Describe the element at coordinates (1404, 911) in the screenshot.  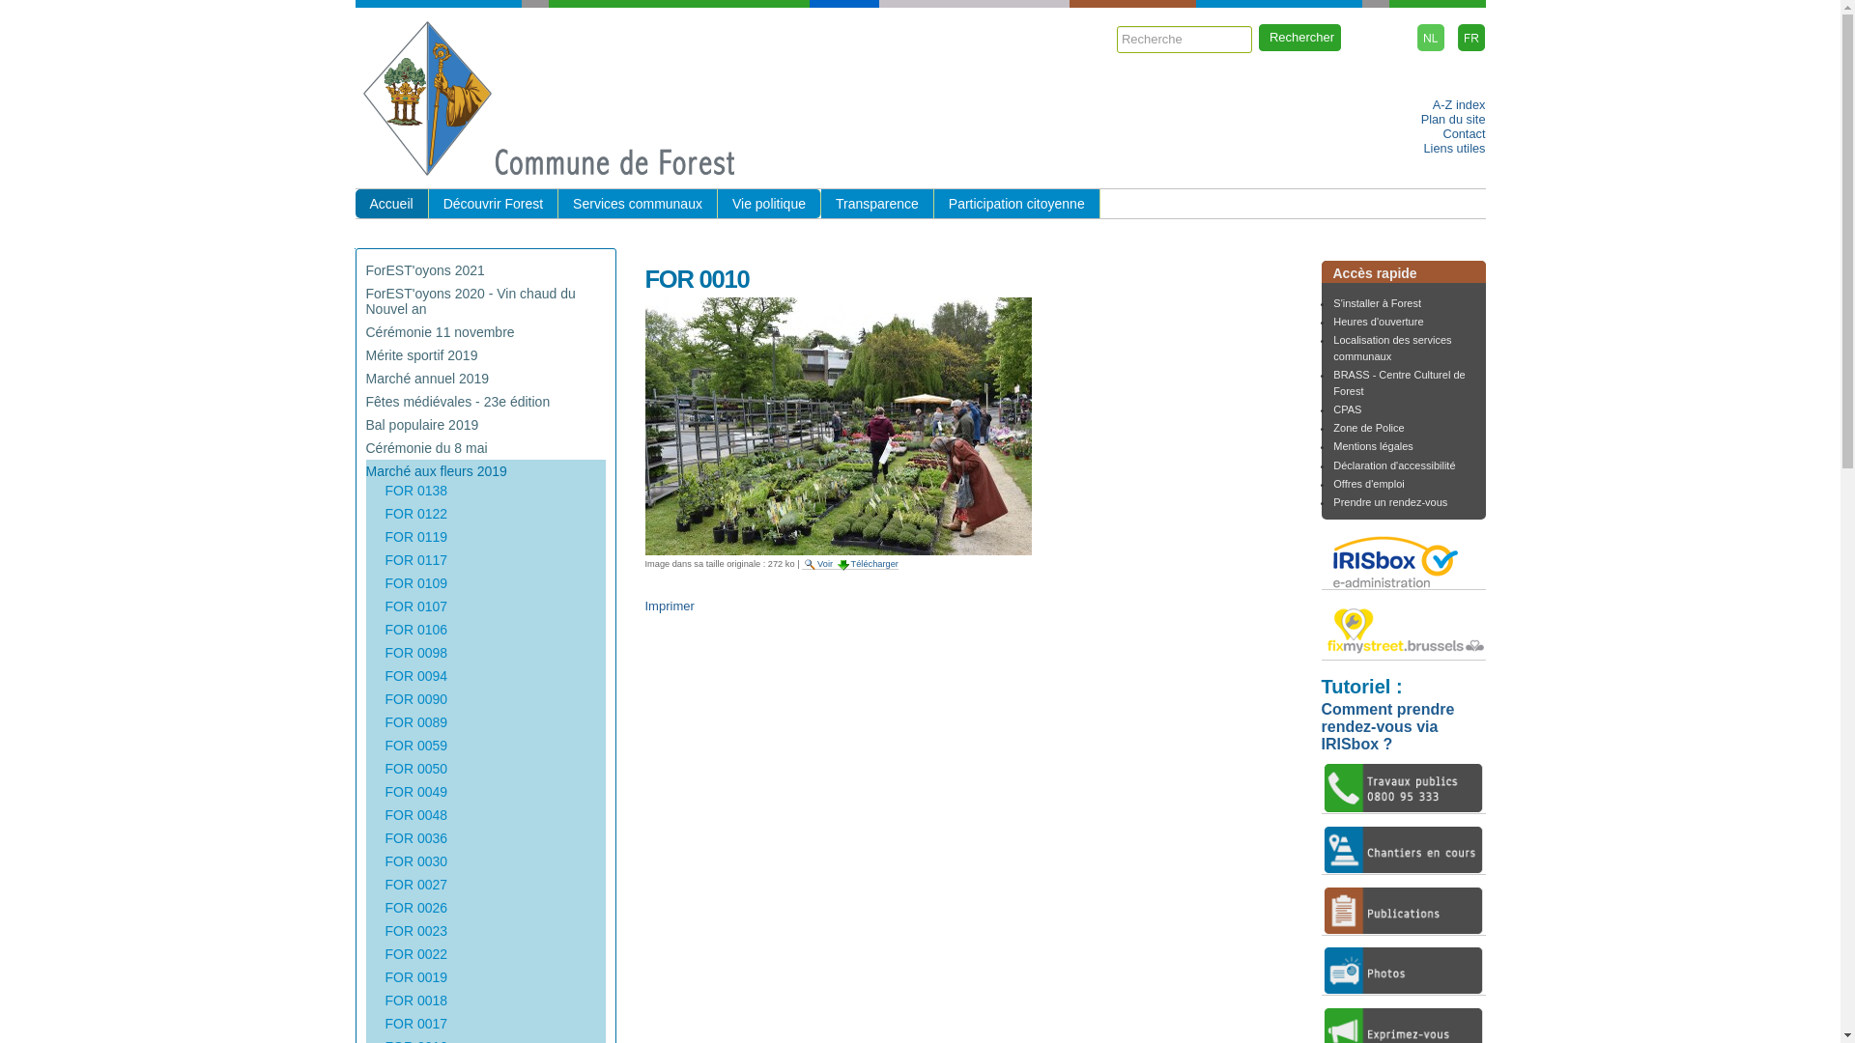
I see `publications` at that location.